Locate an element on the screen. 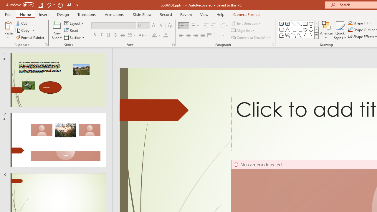  Class: NetUIImage is located at coordinates (317, 35).